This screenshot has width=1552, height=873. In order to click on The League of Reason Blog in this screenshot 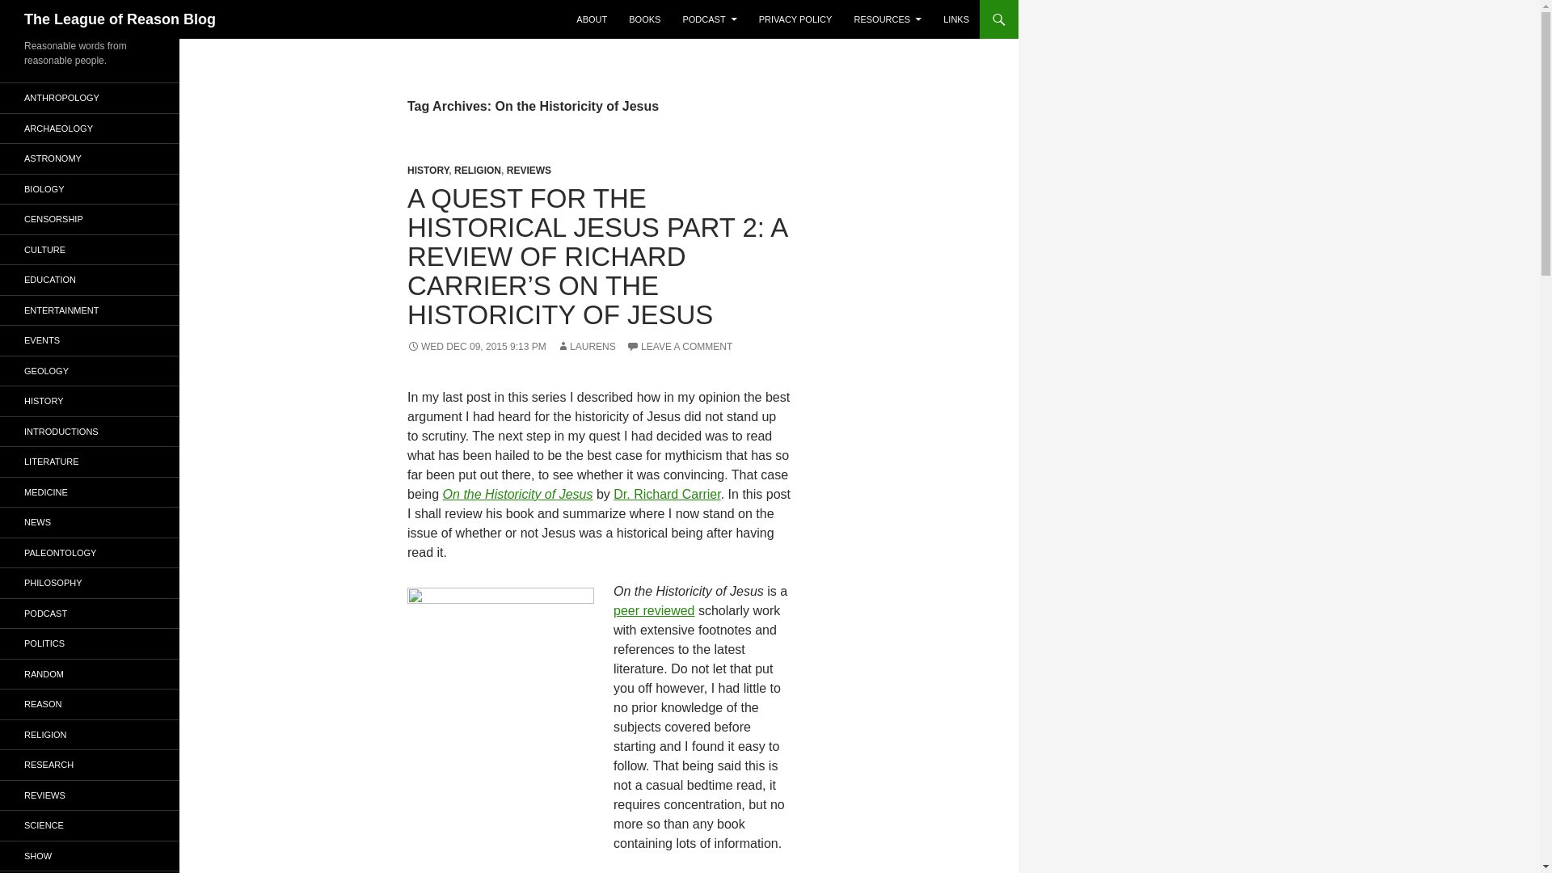, I will do `click(120, 19)`.